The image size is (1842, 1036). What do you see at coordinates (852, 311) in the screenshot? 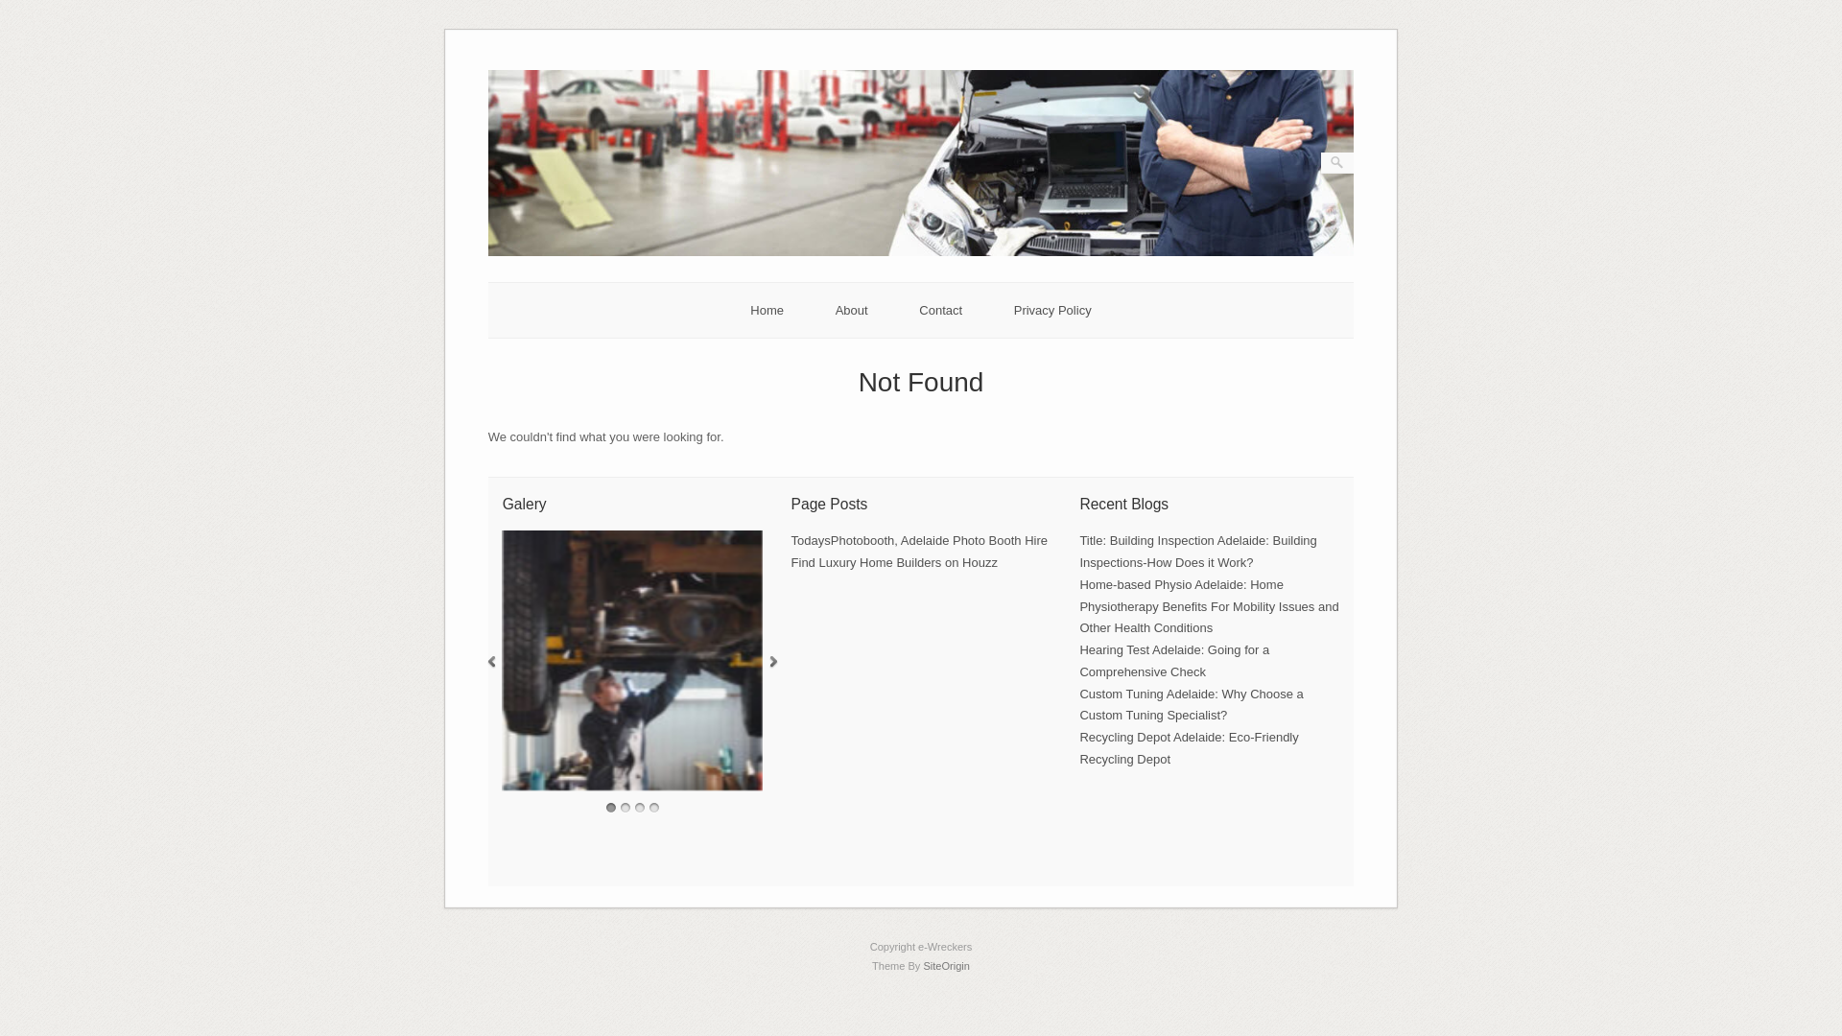
I see `About` at bounding box center [852, 311].